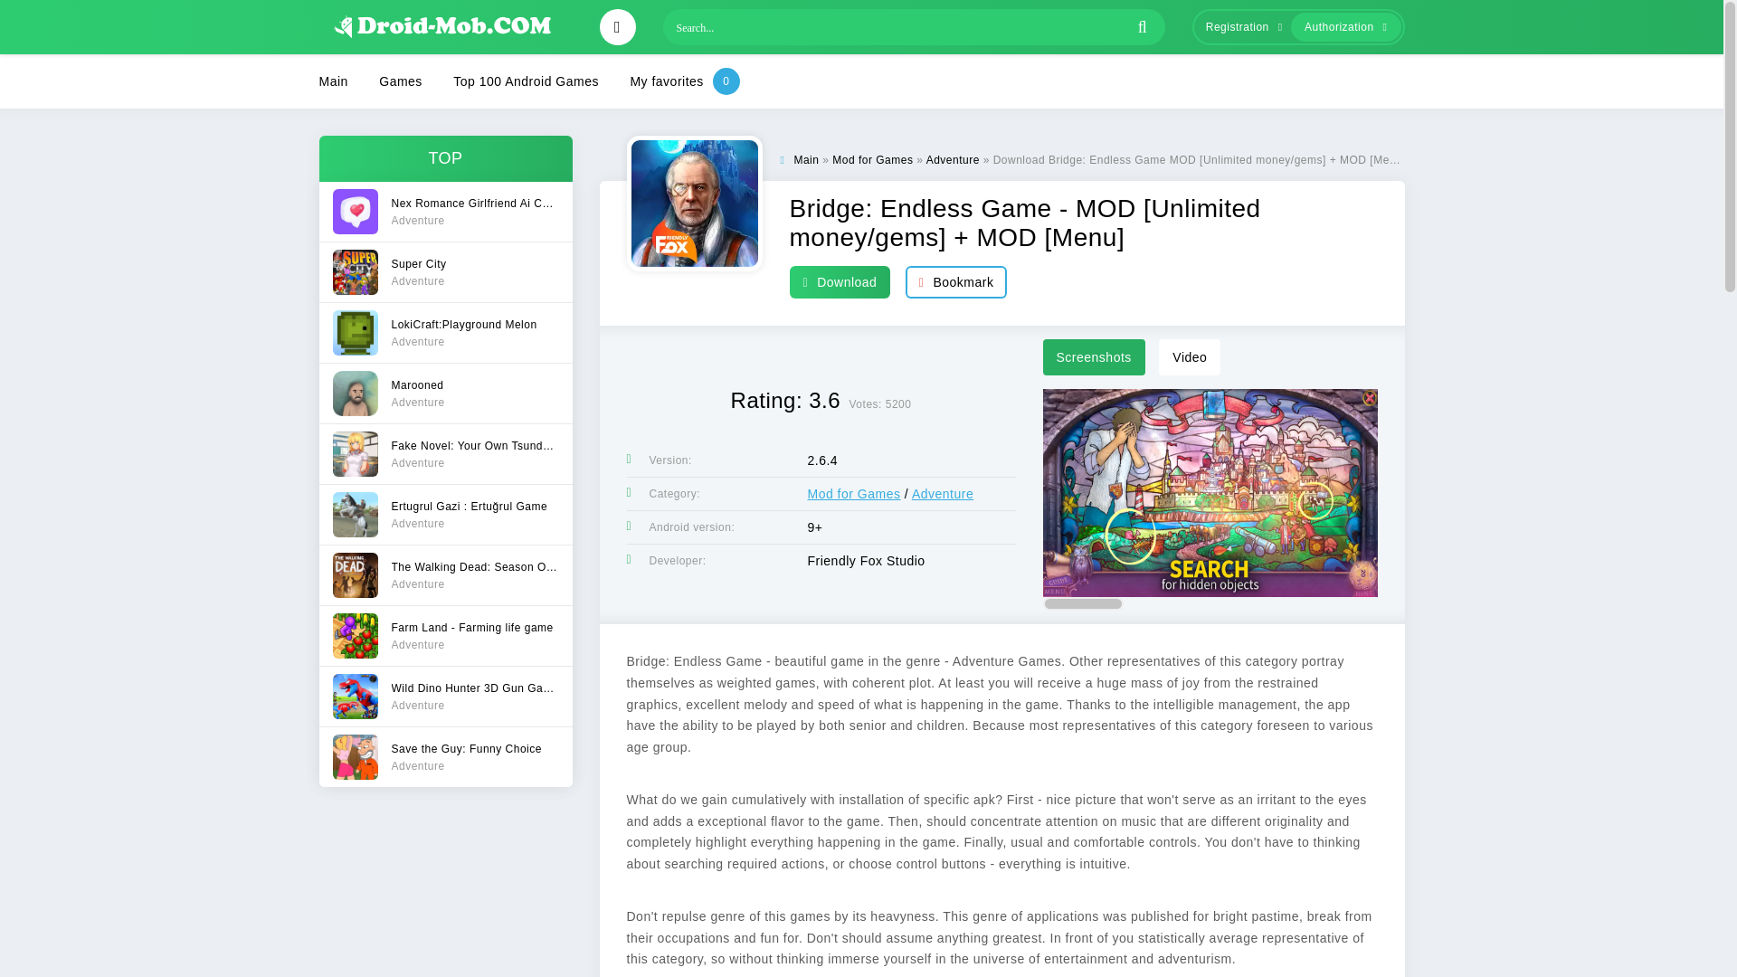  What do you see at coordinates (527, 81) in the screenshot?
I see `Adventure` at bounding box center [527, 81].